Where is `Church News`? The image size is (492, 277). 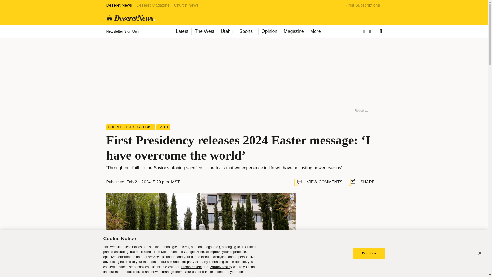
Church News is located at coordinates (186, 5).